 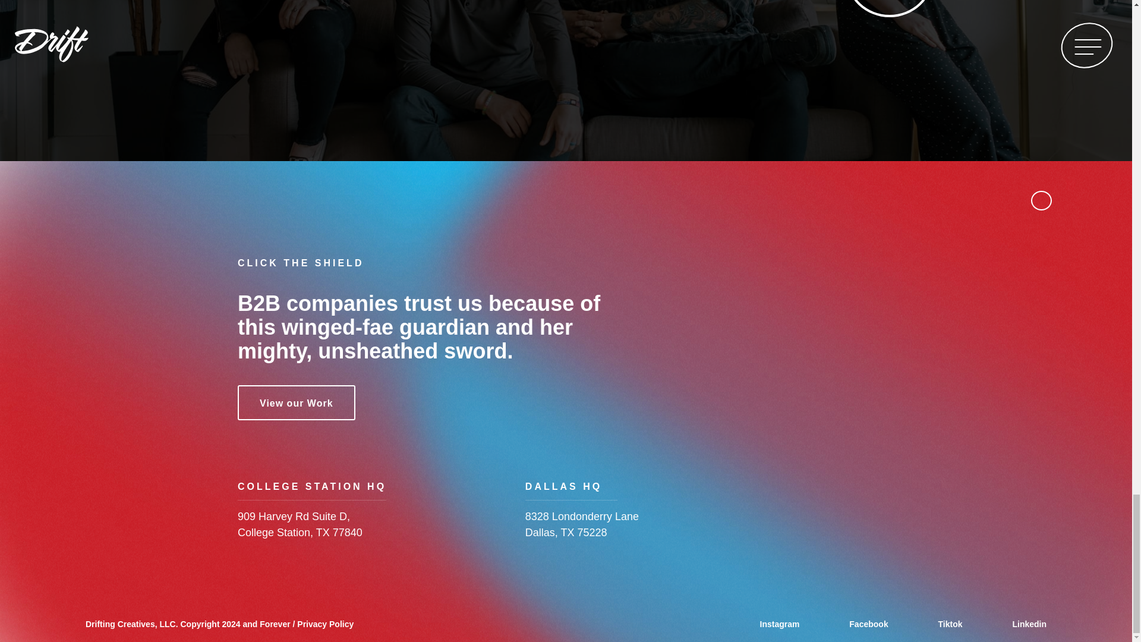 What do you see at coordinates (868, 624) in the screenshot?
I see `Facebook` at bounding box center [868, 624].